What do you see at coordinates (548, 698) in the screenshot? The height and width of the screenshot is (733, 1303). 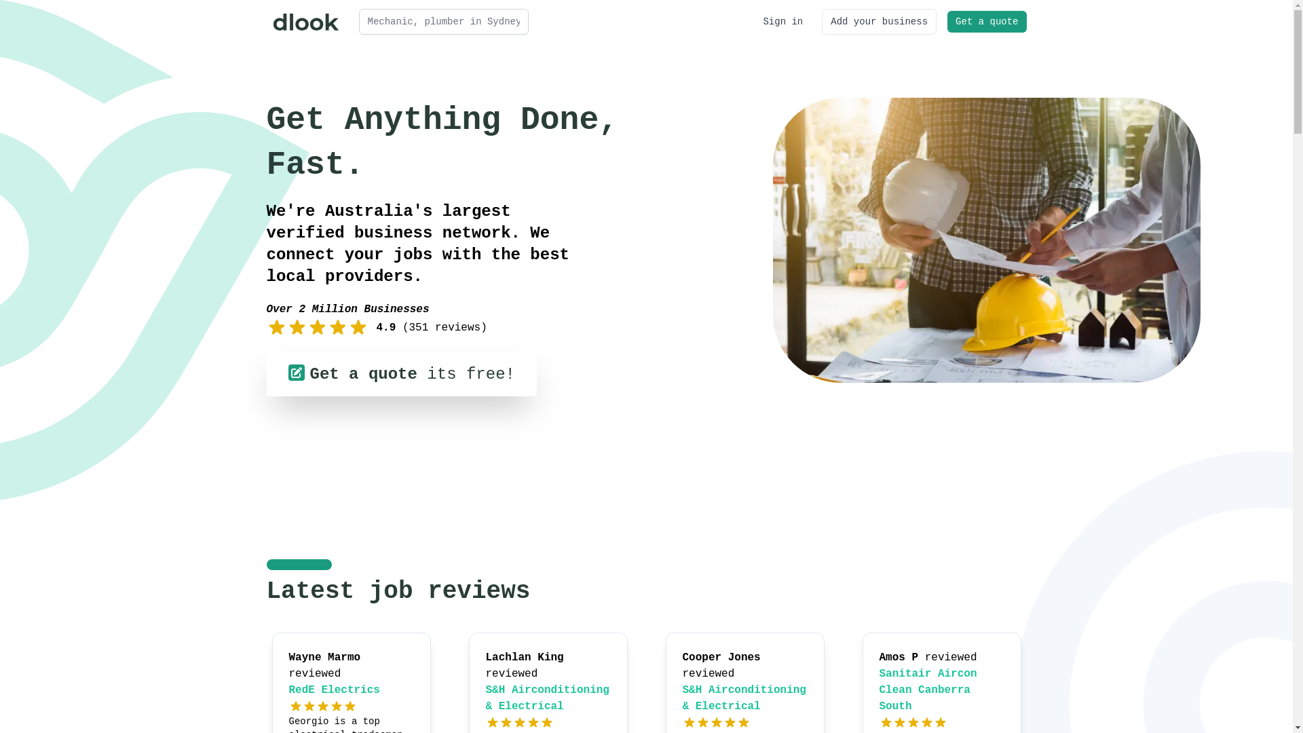 I see `S&H Airconditioning & Electrical` at bounding box center [548, 698].